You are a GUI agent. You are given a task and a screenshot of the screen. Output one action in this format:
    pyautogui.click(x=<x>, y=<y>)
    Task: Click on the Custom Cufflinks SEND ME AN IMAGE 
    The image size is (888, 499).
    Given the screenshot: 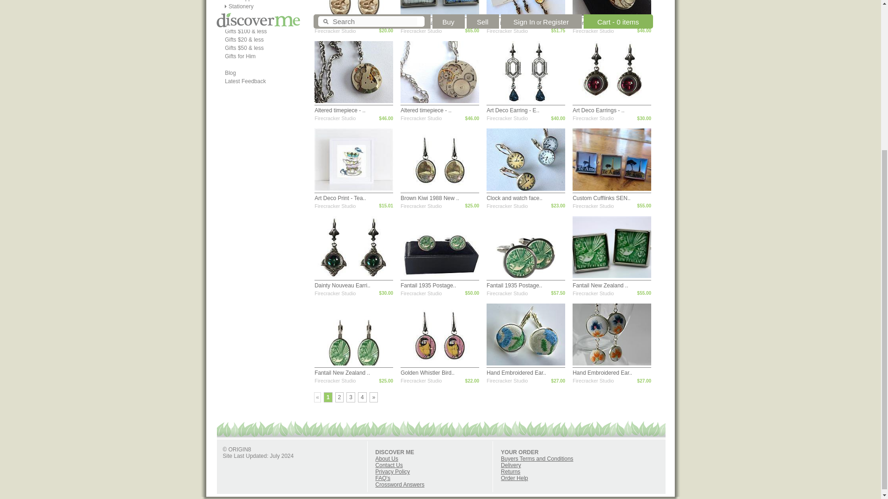 What is the action you would take?
    pyautogui.click(x=601, y=198)
    